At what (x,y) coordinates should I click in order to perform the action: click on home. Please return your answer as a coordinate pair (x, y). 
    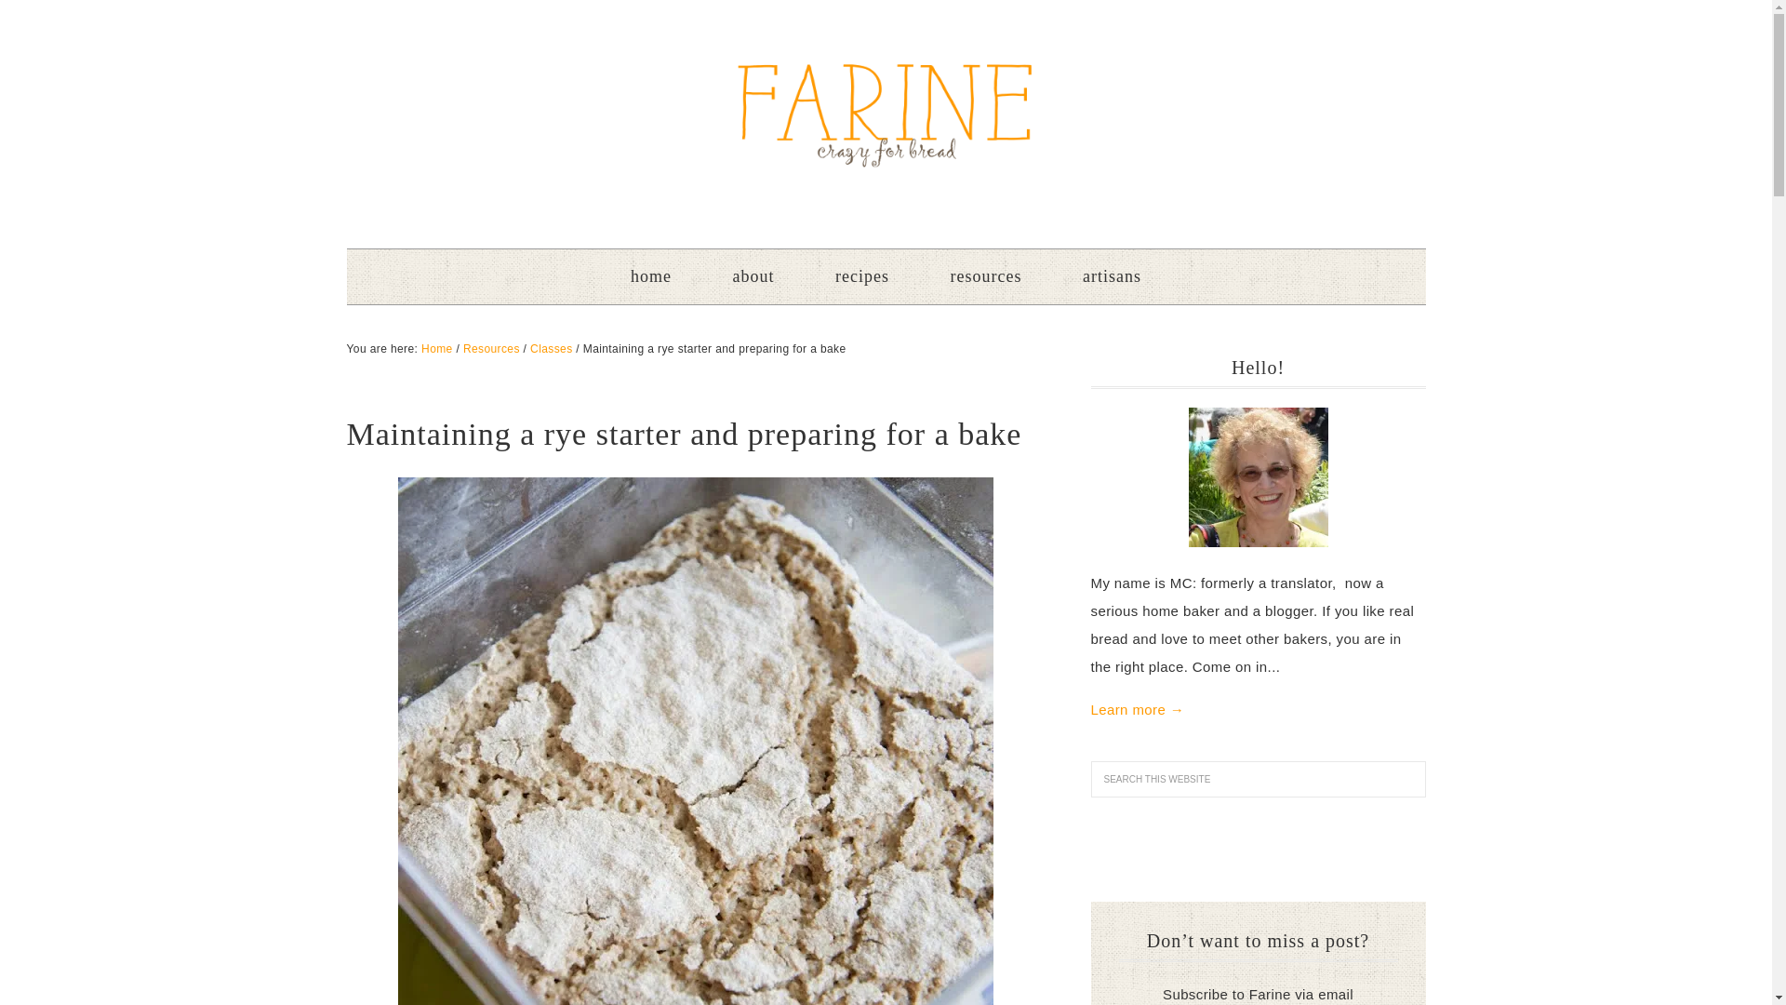
    Looking at the image, I should click on (651, 276).